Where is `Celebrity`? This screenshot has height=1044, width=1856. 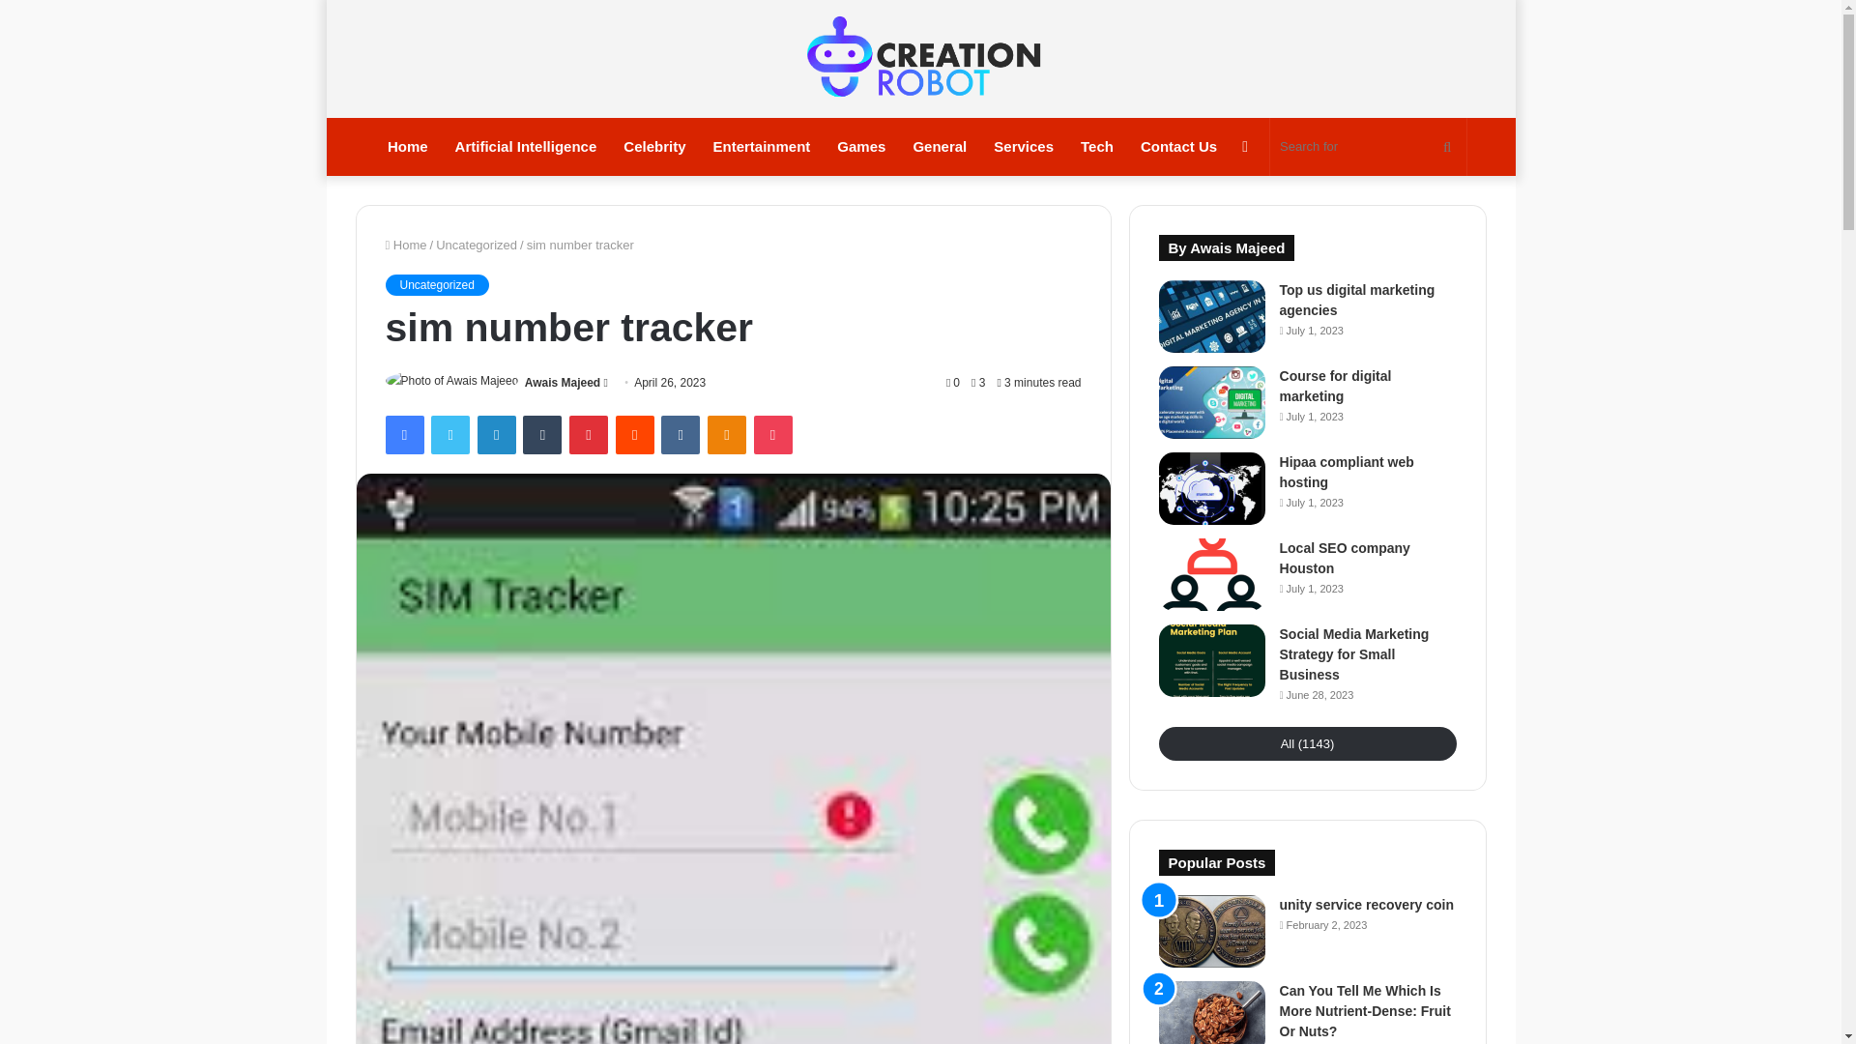 Celebrity is located at coordinates (654, 147).